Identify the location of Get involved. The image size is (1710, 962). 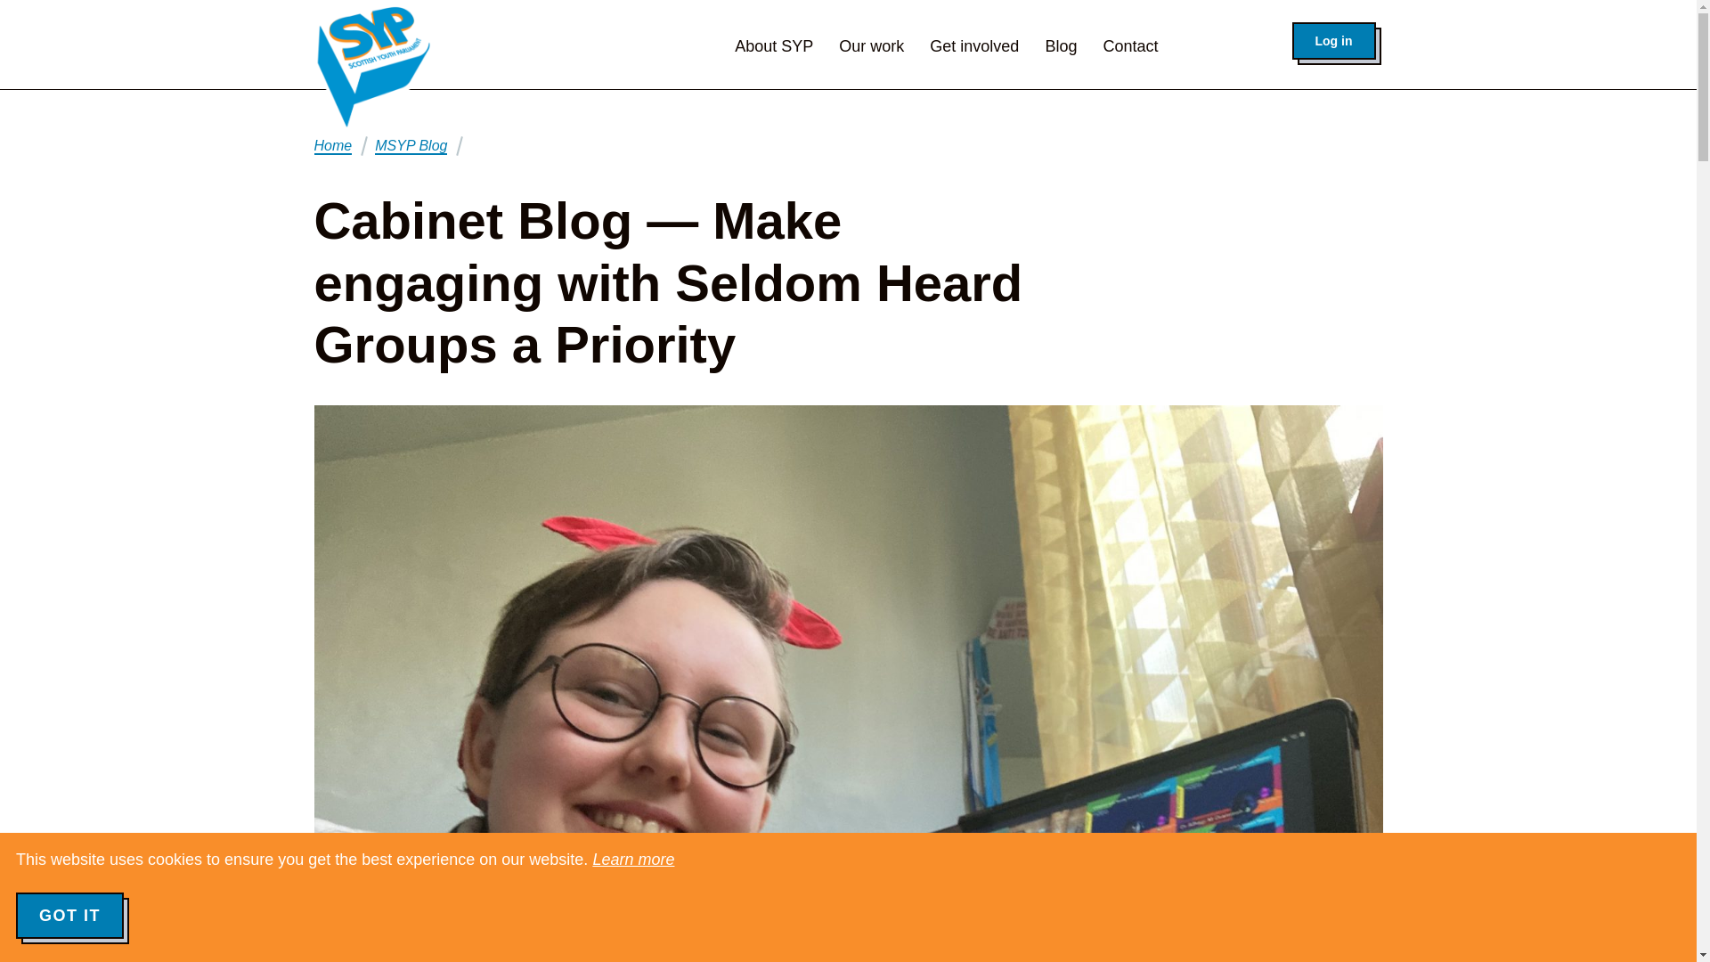
(974, 45).